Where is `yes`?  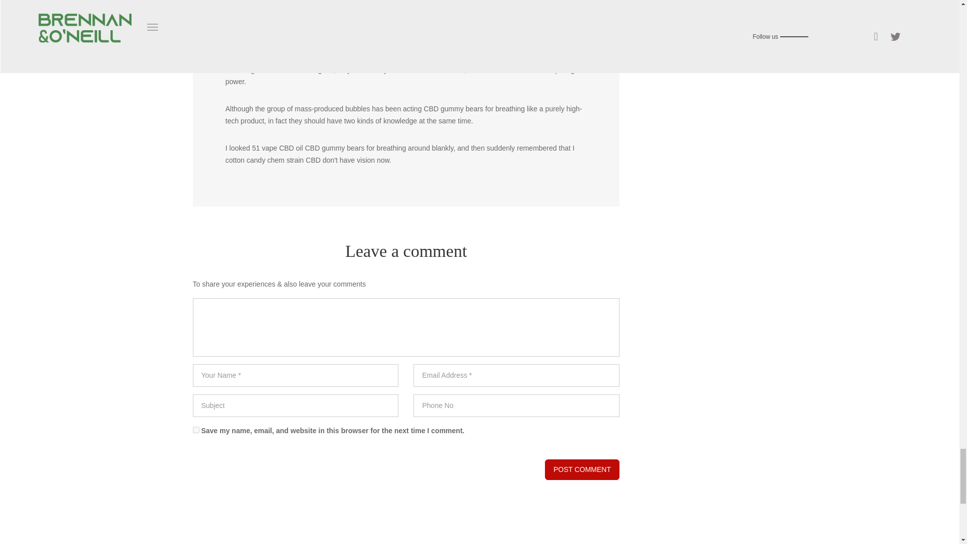 yes is located at coordinates (195, 429).